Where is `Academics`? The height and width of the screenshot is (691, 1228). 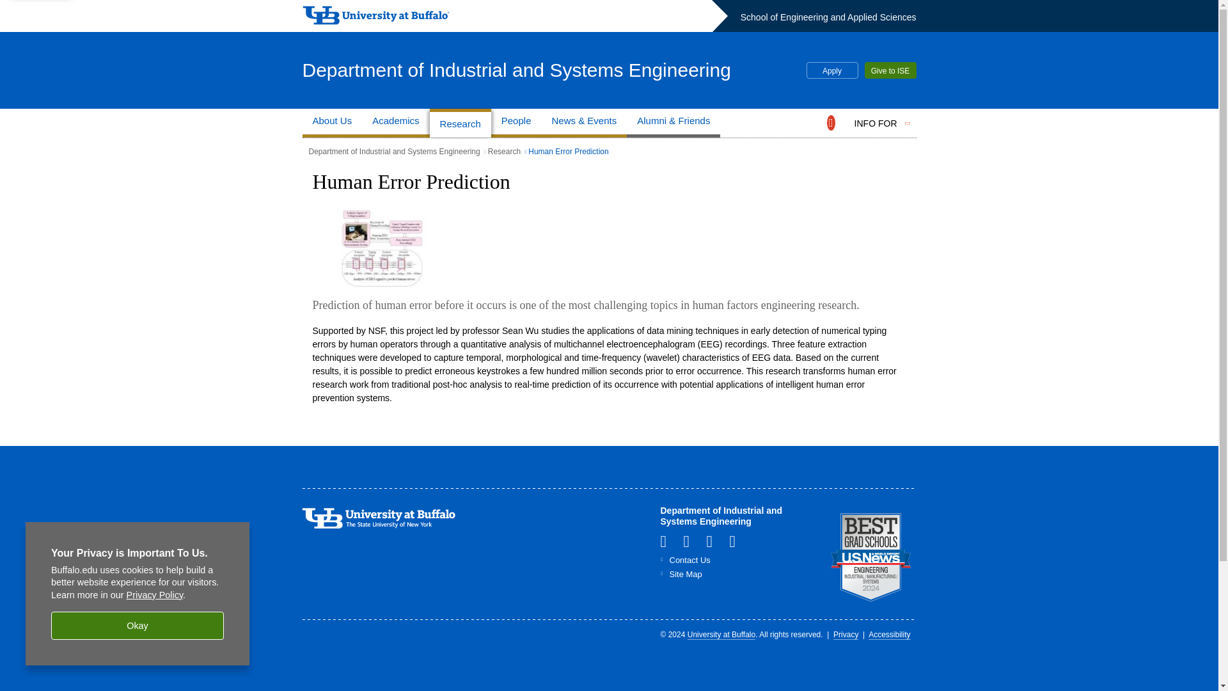 Academics is located at coordinates (395, 123).